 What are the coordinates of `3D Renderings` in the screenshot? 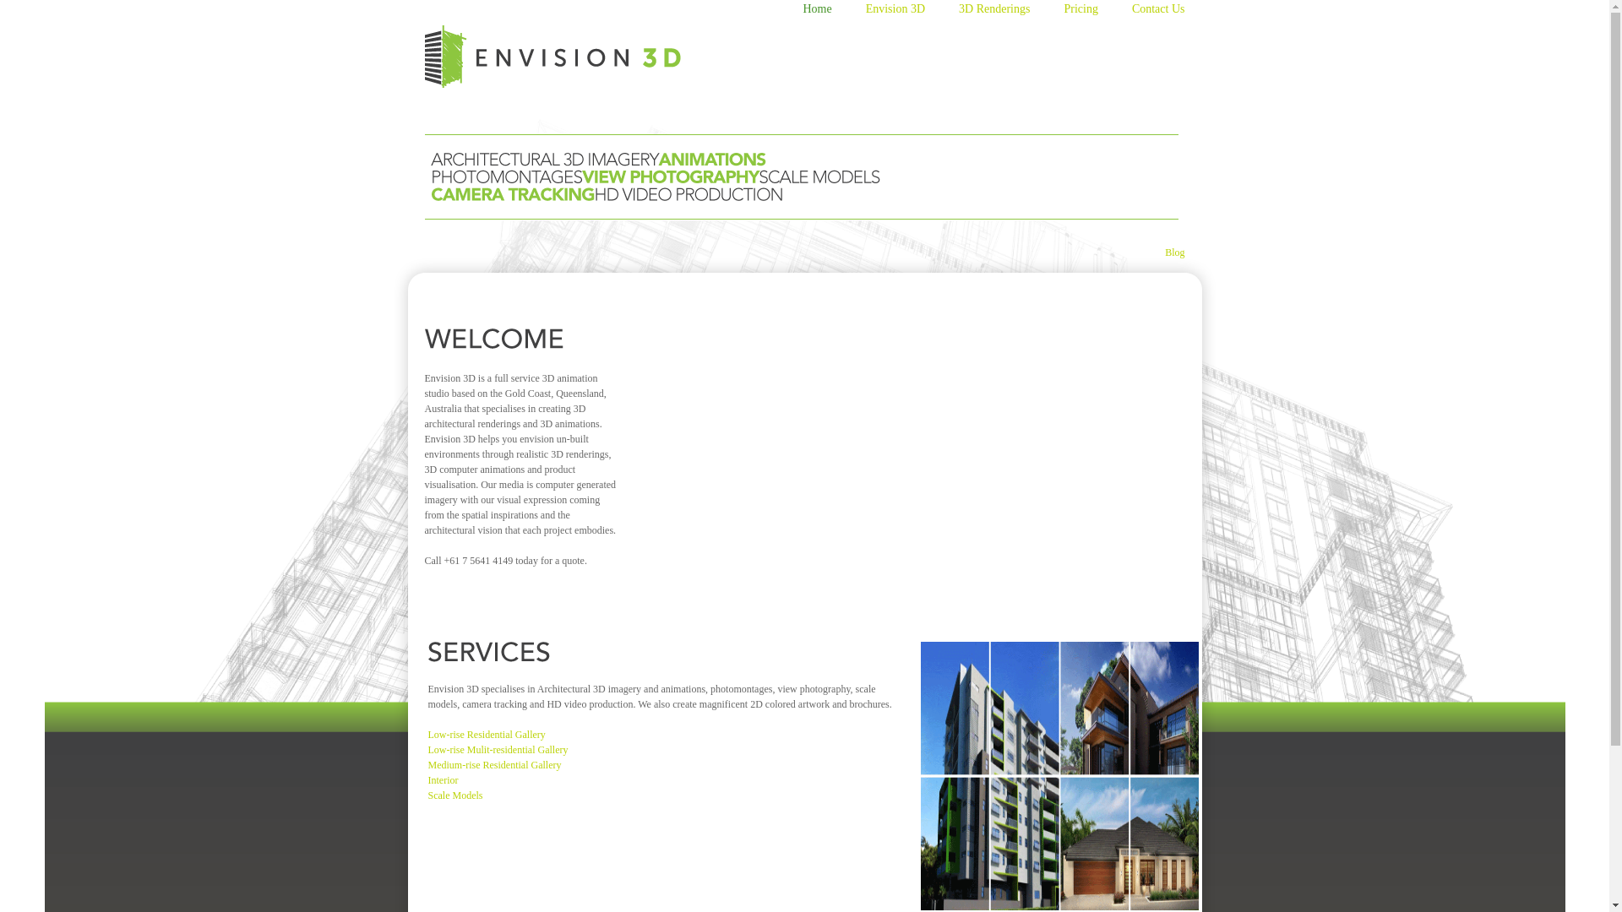 It's located at (1003, 12).